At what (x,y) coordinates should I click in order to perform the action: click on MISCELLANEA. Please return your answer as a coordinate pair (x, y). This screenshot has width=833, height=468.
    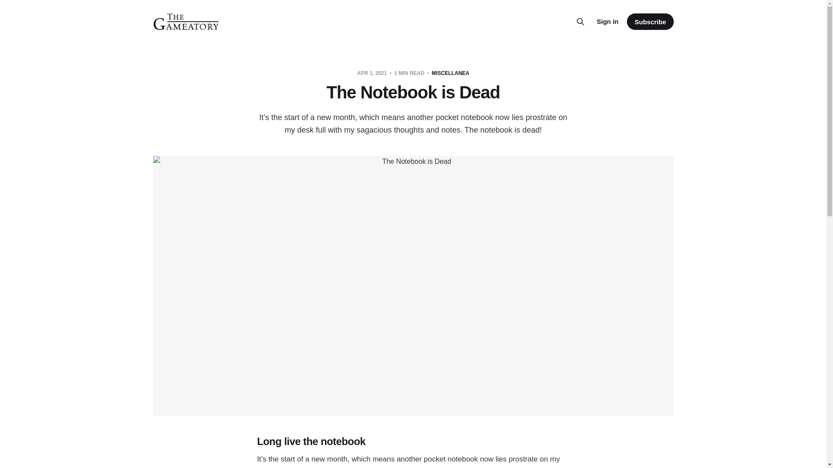
    Looking at the image, I should click on (450, 73).